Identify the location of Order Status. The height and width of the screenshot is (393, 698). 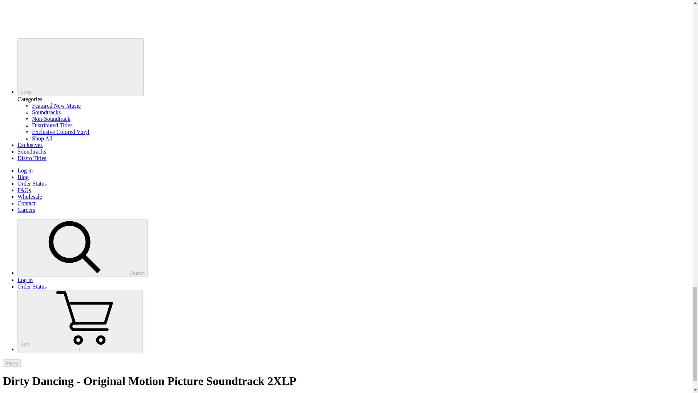
(32, 183).